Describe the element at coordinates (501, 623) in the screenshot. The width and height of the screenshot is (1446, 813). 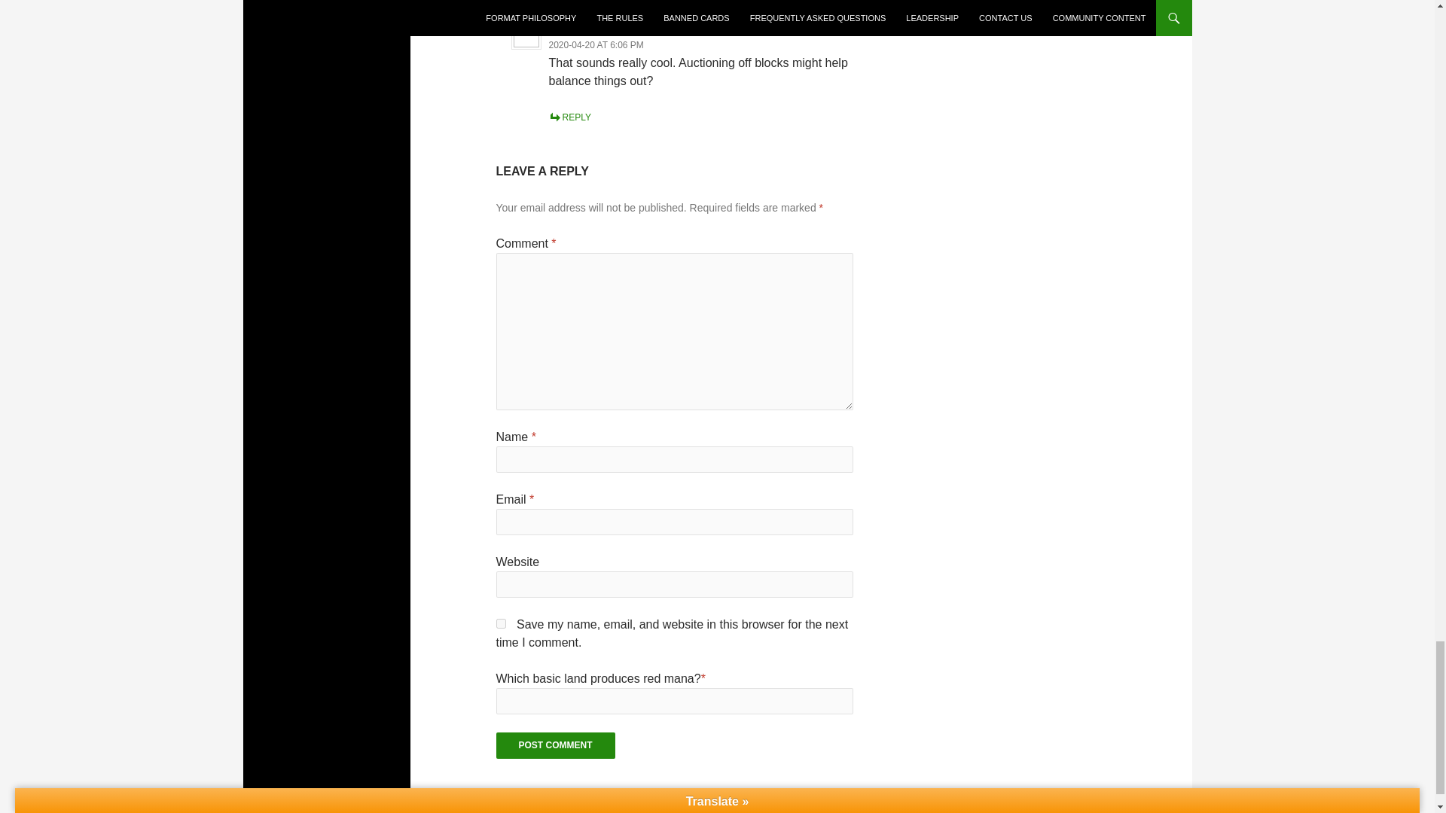
I see `yes` at that location.